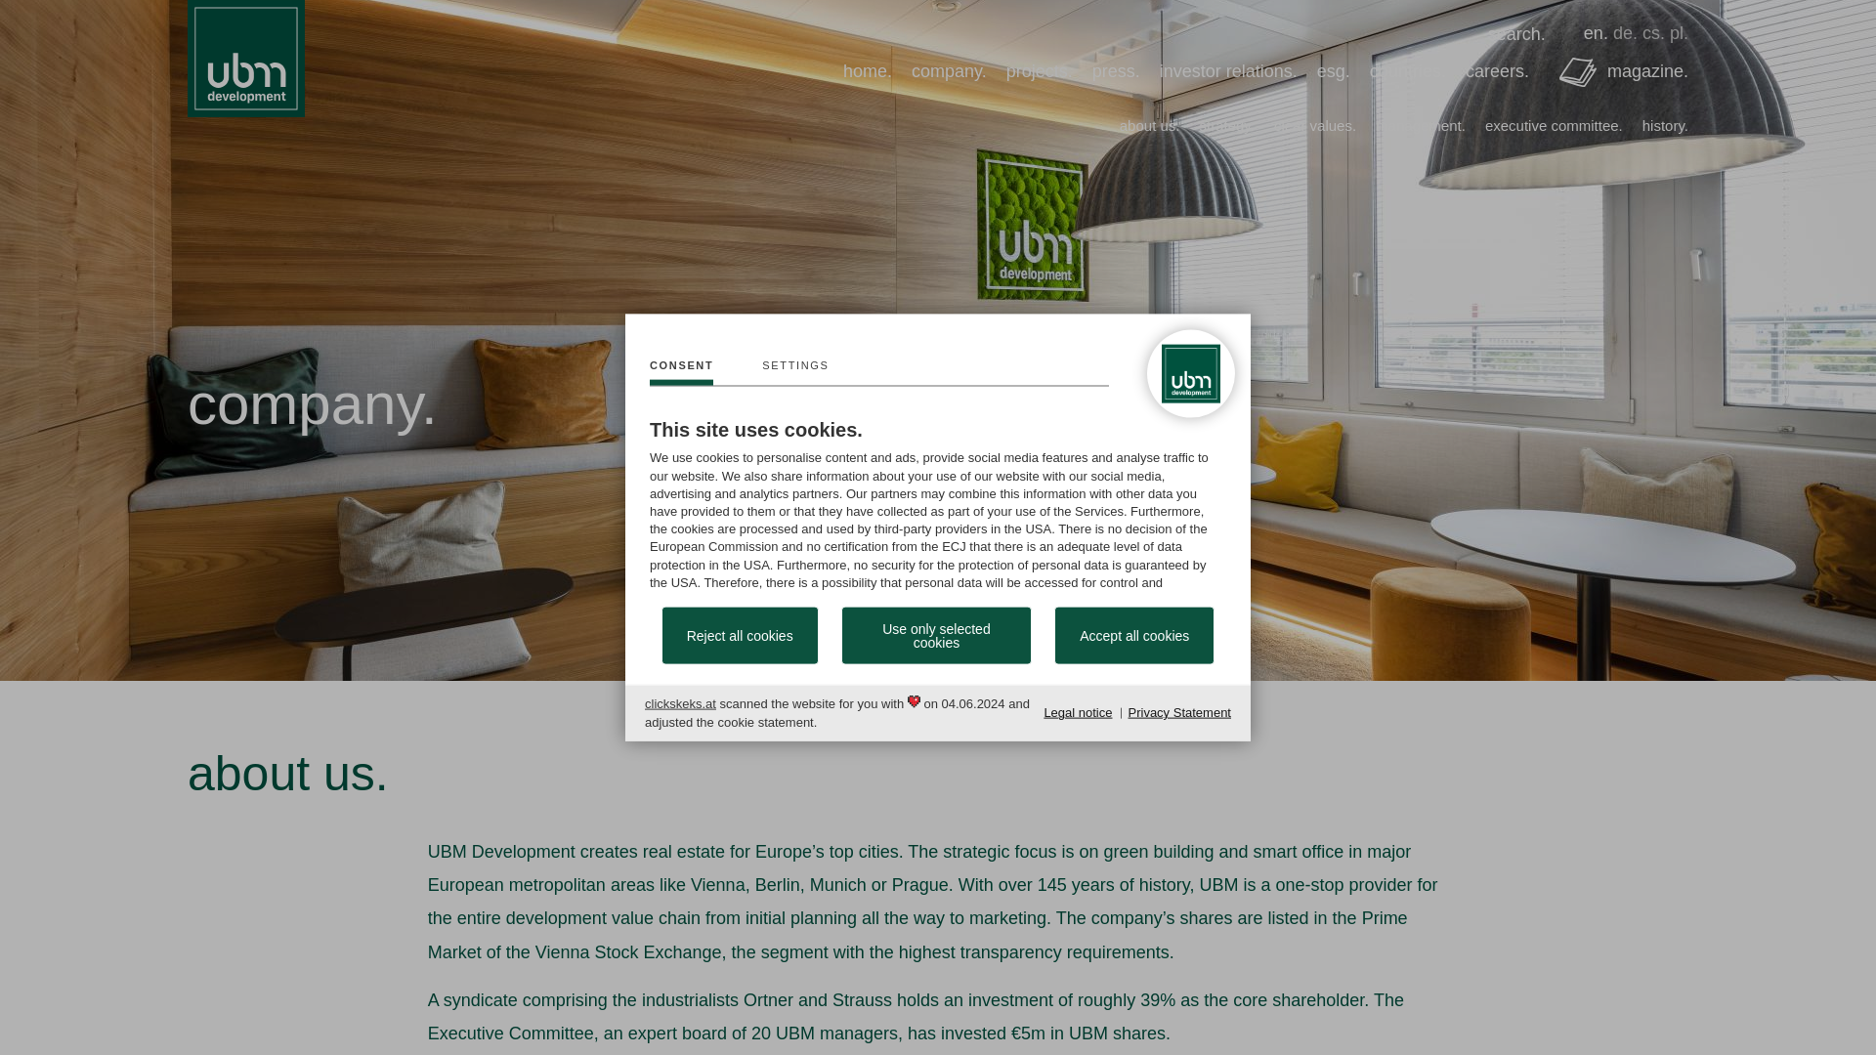 This screenshot has width=1876, height=1055. I want to click on press., so click(1116, 70).